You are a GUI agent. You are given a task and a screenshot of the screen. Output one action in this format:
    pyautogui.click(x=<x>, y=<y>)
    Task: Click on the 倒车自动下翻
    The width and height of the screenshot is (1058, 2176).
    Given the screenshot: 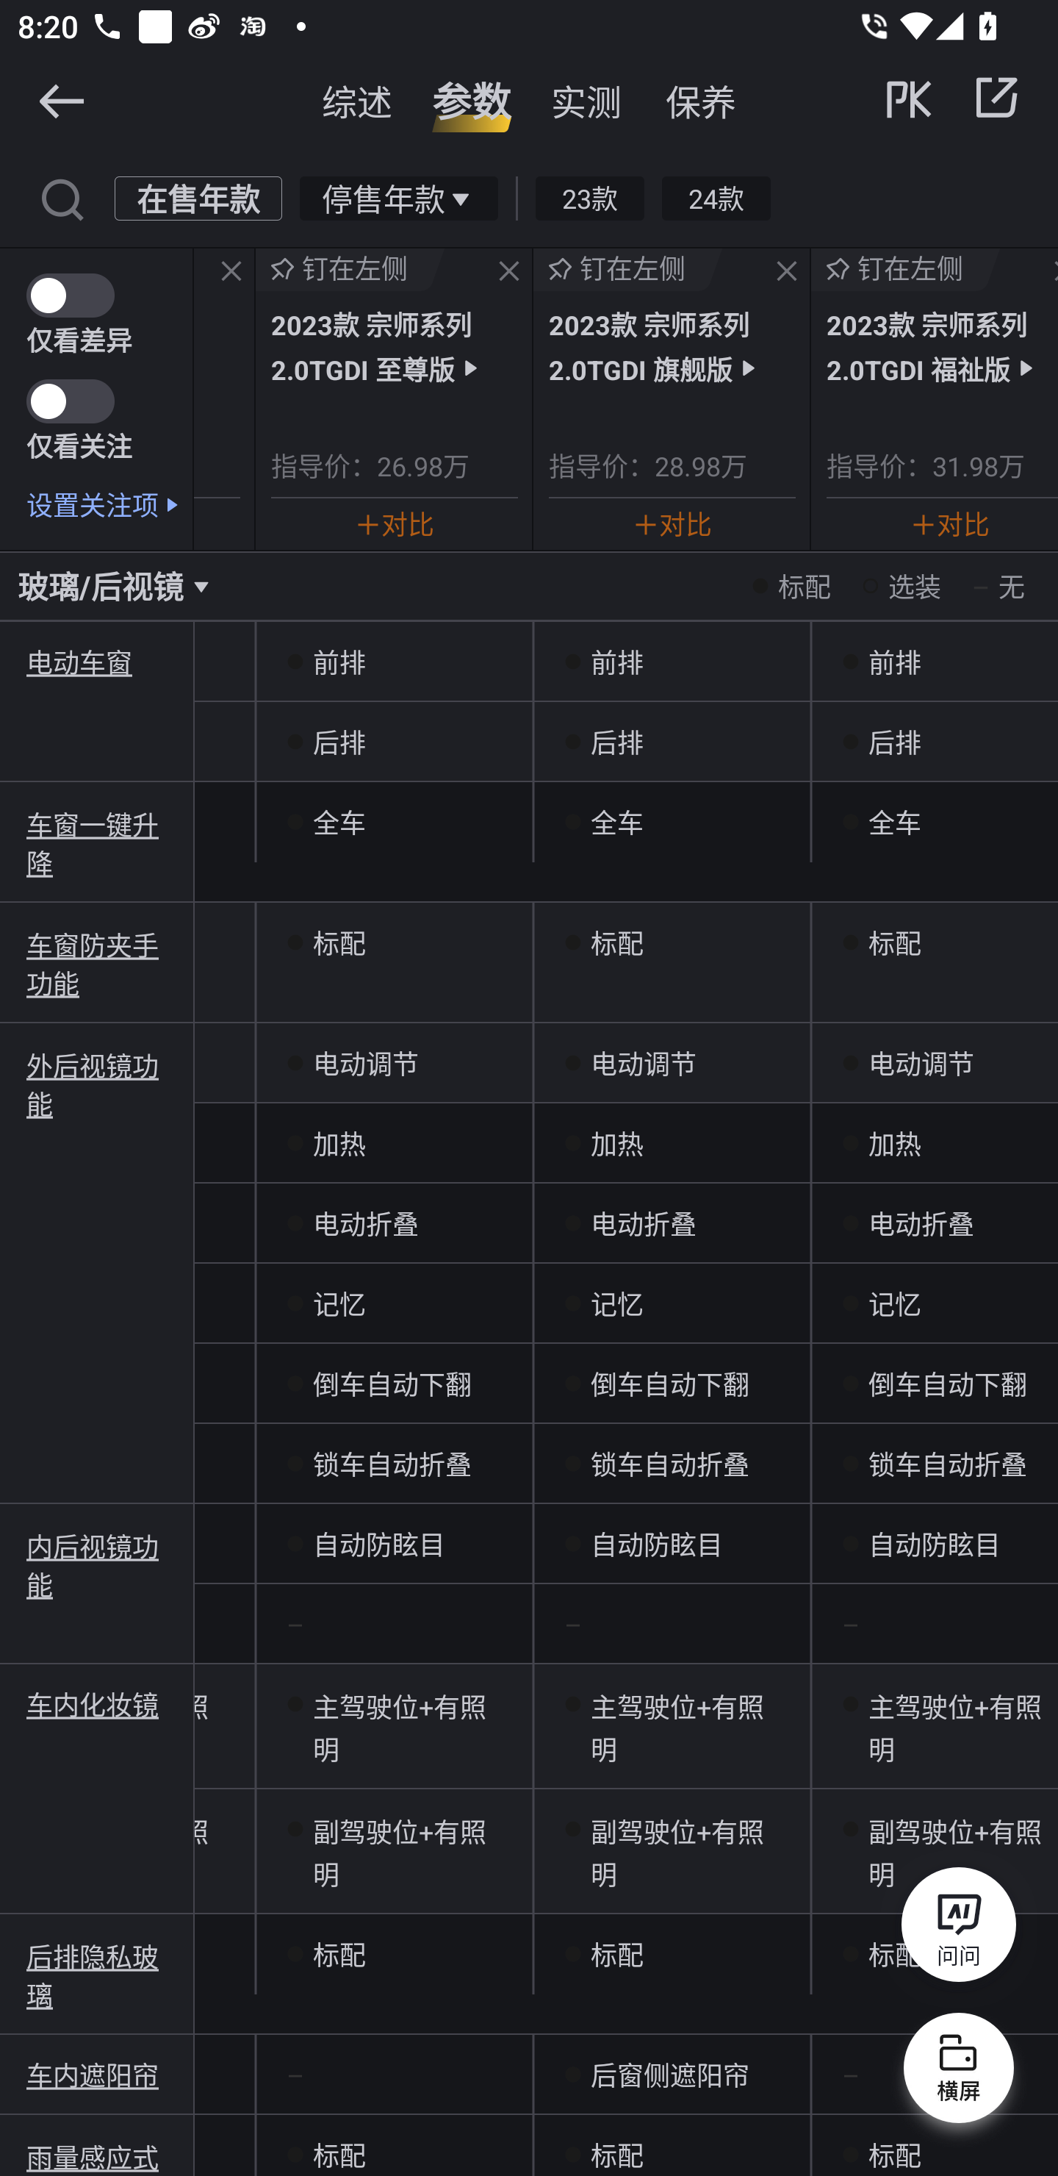 What is the action you would take?
    pyautogui.click(x=935, y=1384)
    